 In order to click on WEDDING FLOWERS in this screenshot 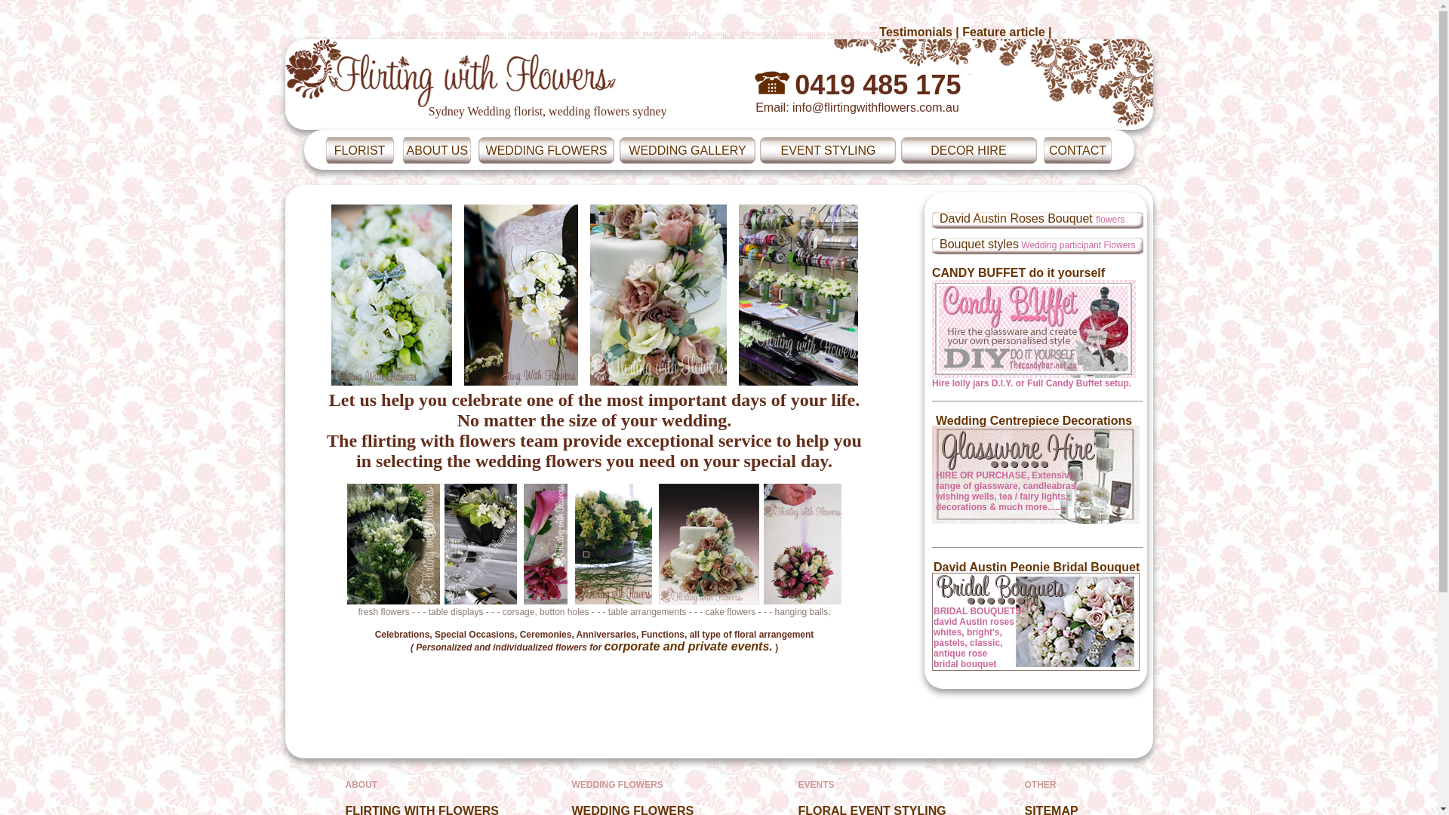, I will do `click(546, 149)`.